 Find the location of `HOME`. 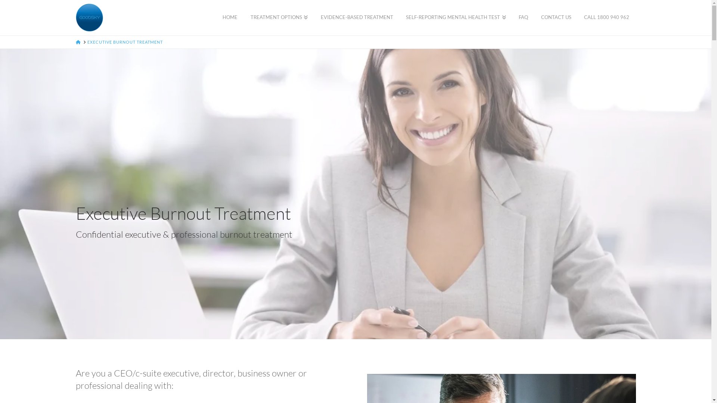

HOME is located at coordinates (230, 18).